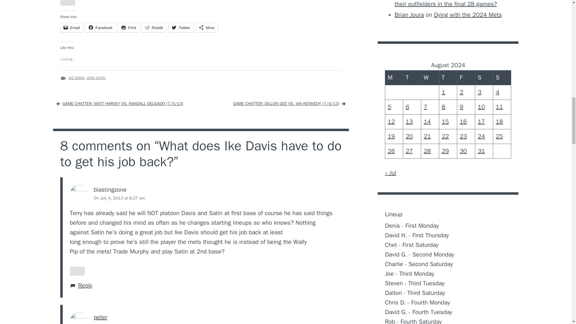 The width and height of the screenshot is (576, 324). I want to click on peter, so click(100, 317).